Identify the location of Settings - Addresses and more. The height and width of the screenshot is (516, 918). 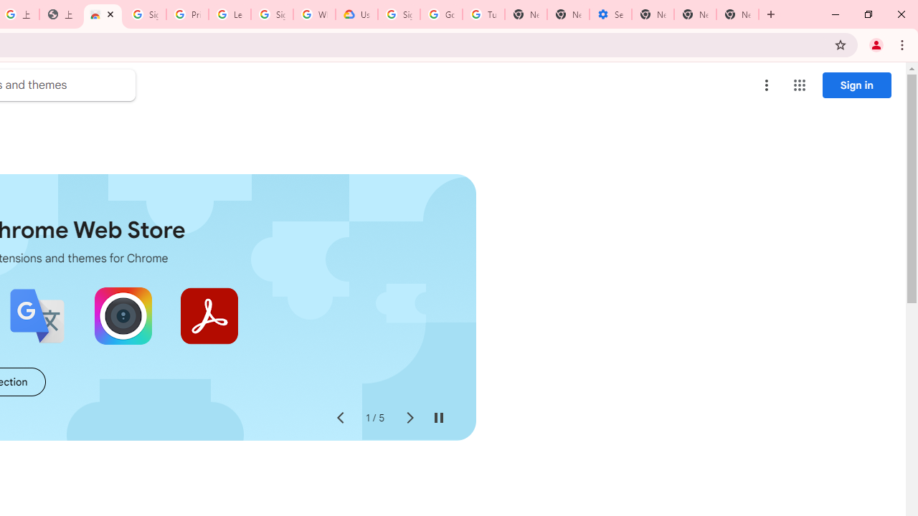
(610, 14).